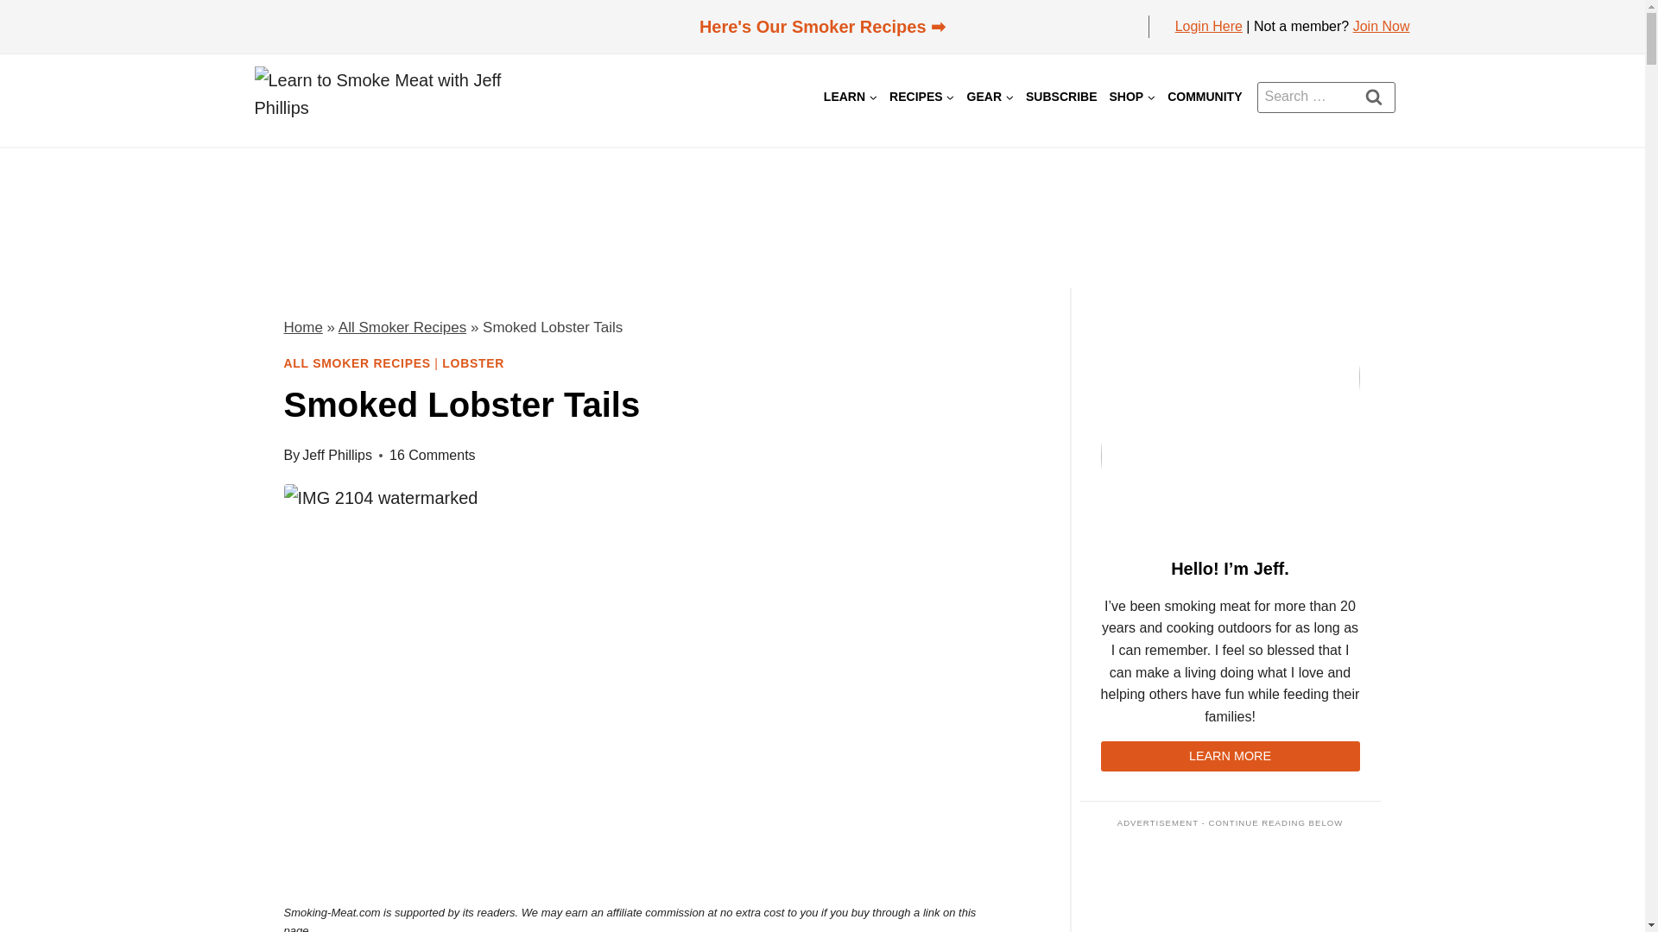 Image resolution: width=1658 pixels, height=932 pixels. I want to click on SHOP, so click(1131, 97).